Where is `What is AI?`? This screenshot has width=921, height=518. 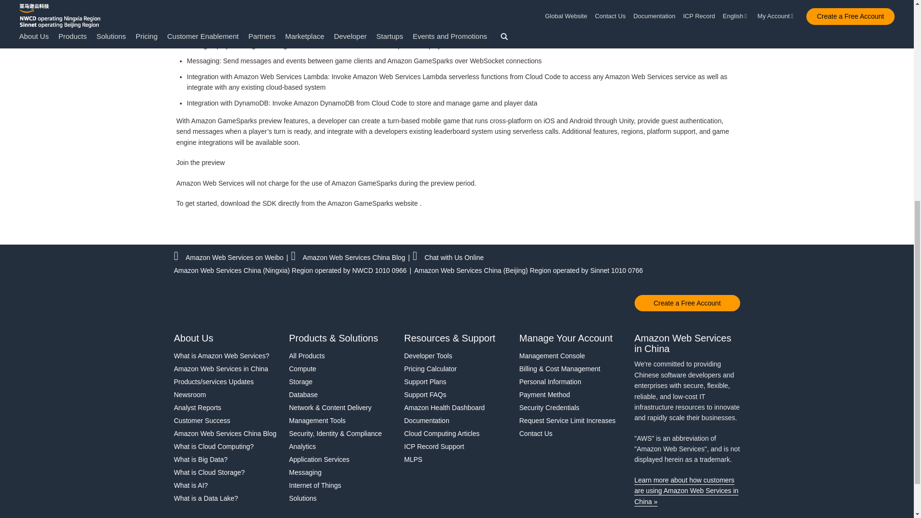
What is AI? is located at coordinates (226, 485).